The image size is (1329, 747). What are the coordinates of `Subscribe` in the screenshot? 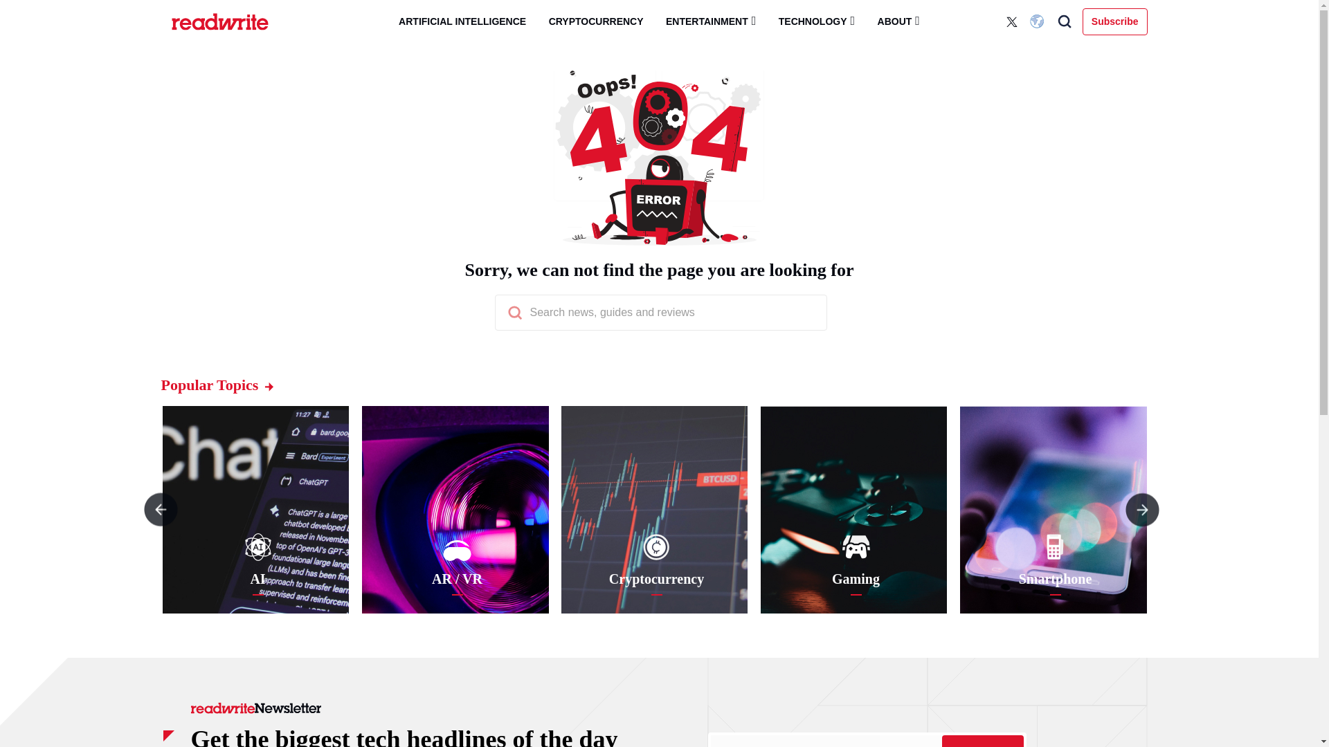 It's located at (1115, 21).